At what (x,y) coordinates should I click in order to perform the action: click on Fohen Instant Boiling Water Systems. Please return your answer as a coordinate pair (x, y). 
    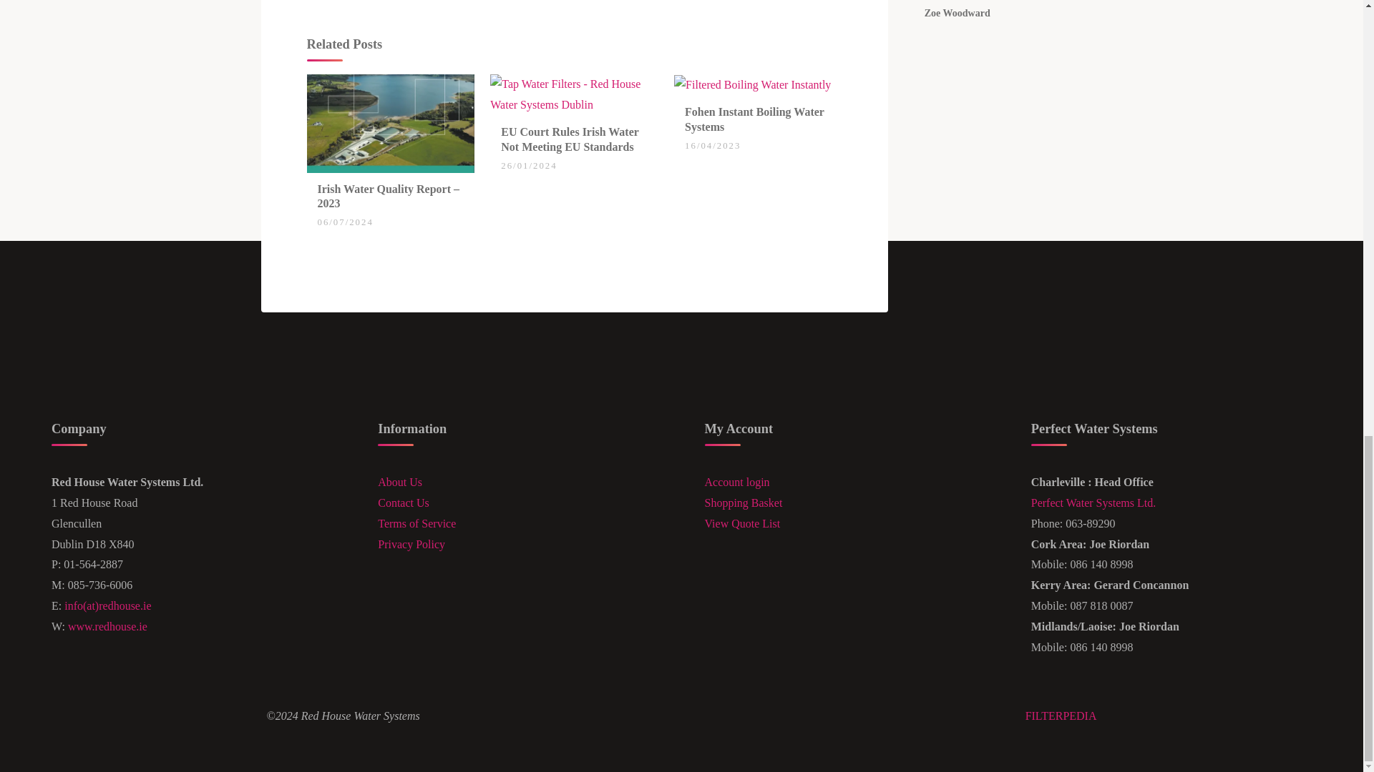
    Looking at the image, I should click on (754, 119).